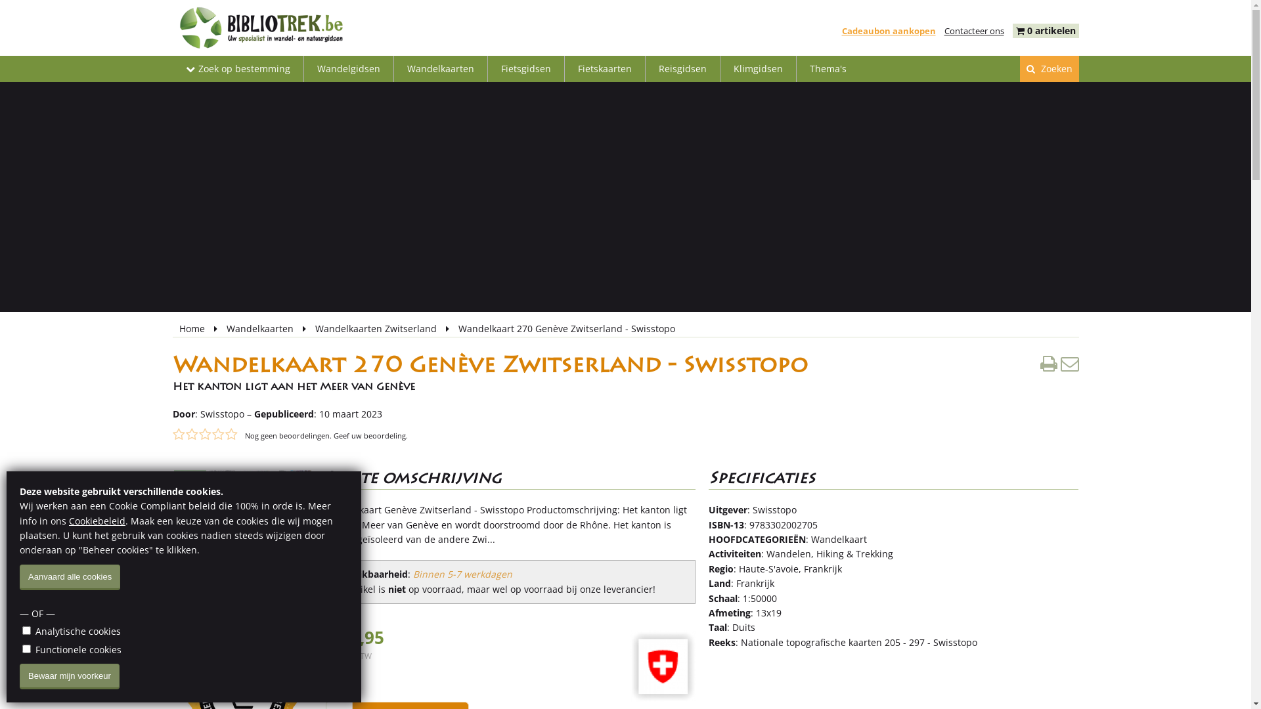 The image size is (1261, 709). I want to click on Inkijkexemplaar, so click(224, 537).